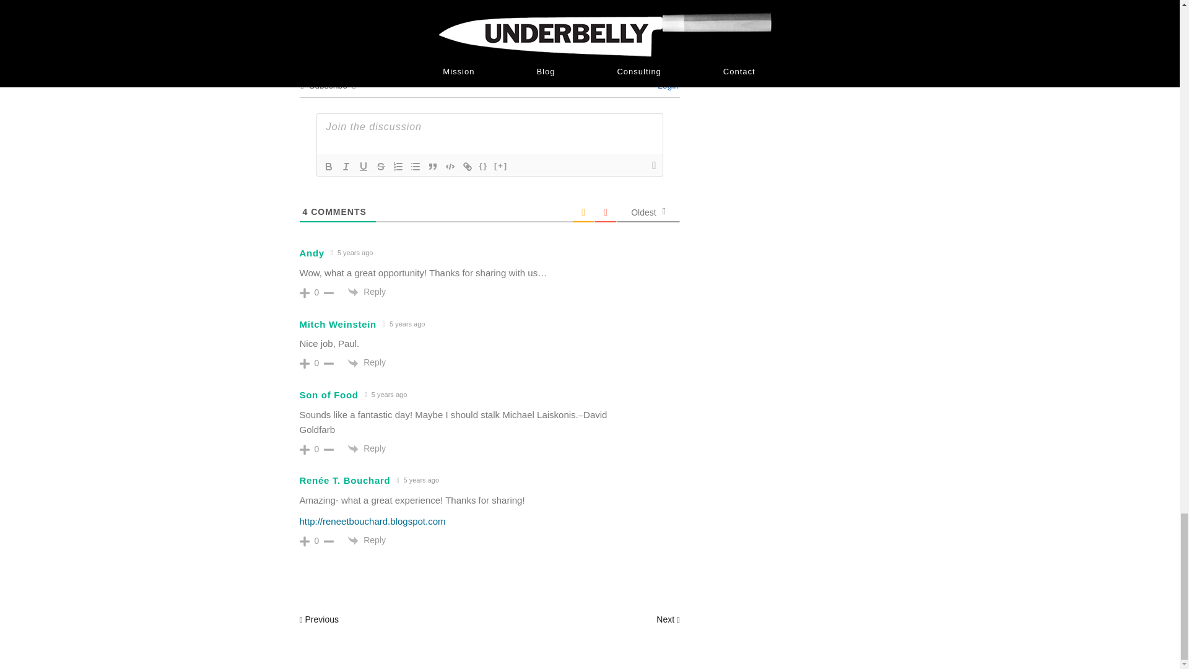 Image resolution: width=1189 pixels, height=669 pixels. Describe the element at coordinates (450, 166) in the screenshot. I see `Code Block` at that location.